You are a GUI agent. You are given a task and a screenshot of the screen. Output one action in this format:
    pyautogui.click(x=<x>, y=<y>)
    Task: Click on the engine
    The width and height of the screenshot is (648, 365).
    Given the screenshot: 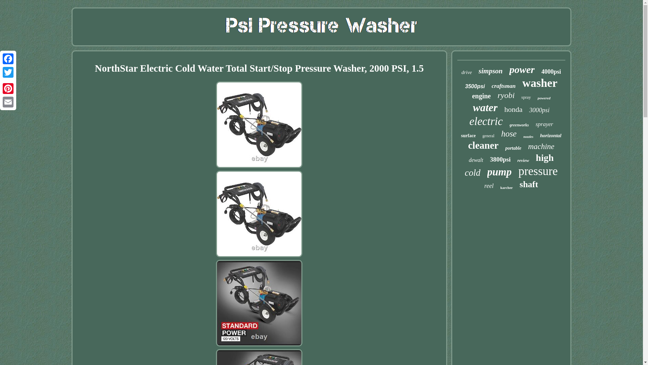 What is the action you would take?
    pyautogui.click(x=482, y=96)
    